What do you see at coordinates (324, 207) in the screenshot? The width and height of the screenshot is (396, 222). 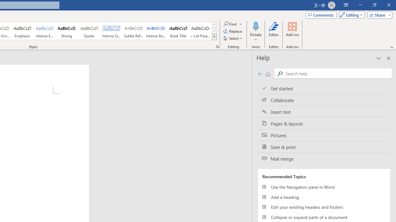 I see `Edit your existing headers and footers` at bounding box center [324, 207].